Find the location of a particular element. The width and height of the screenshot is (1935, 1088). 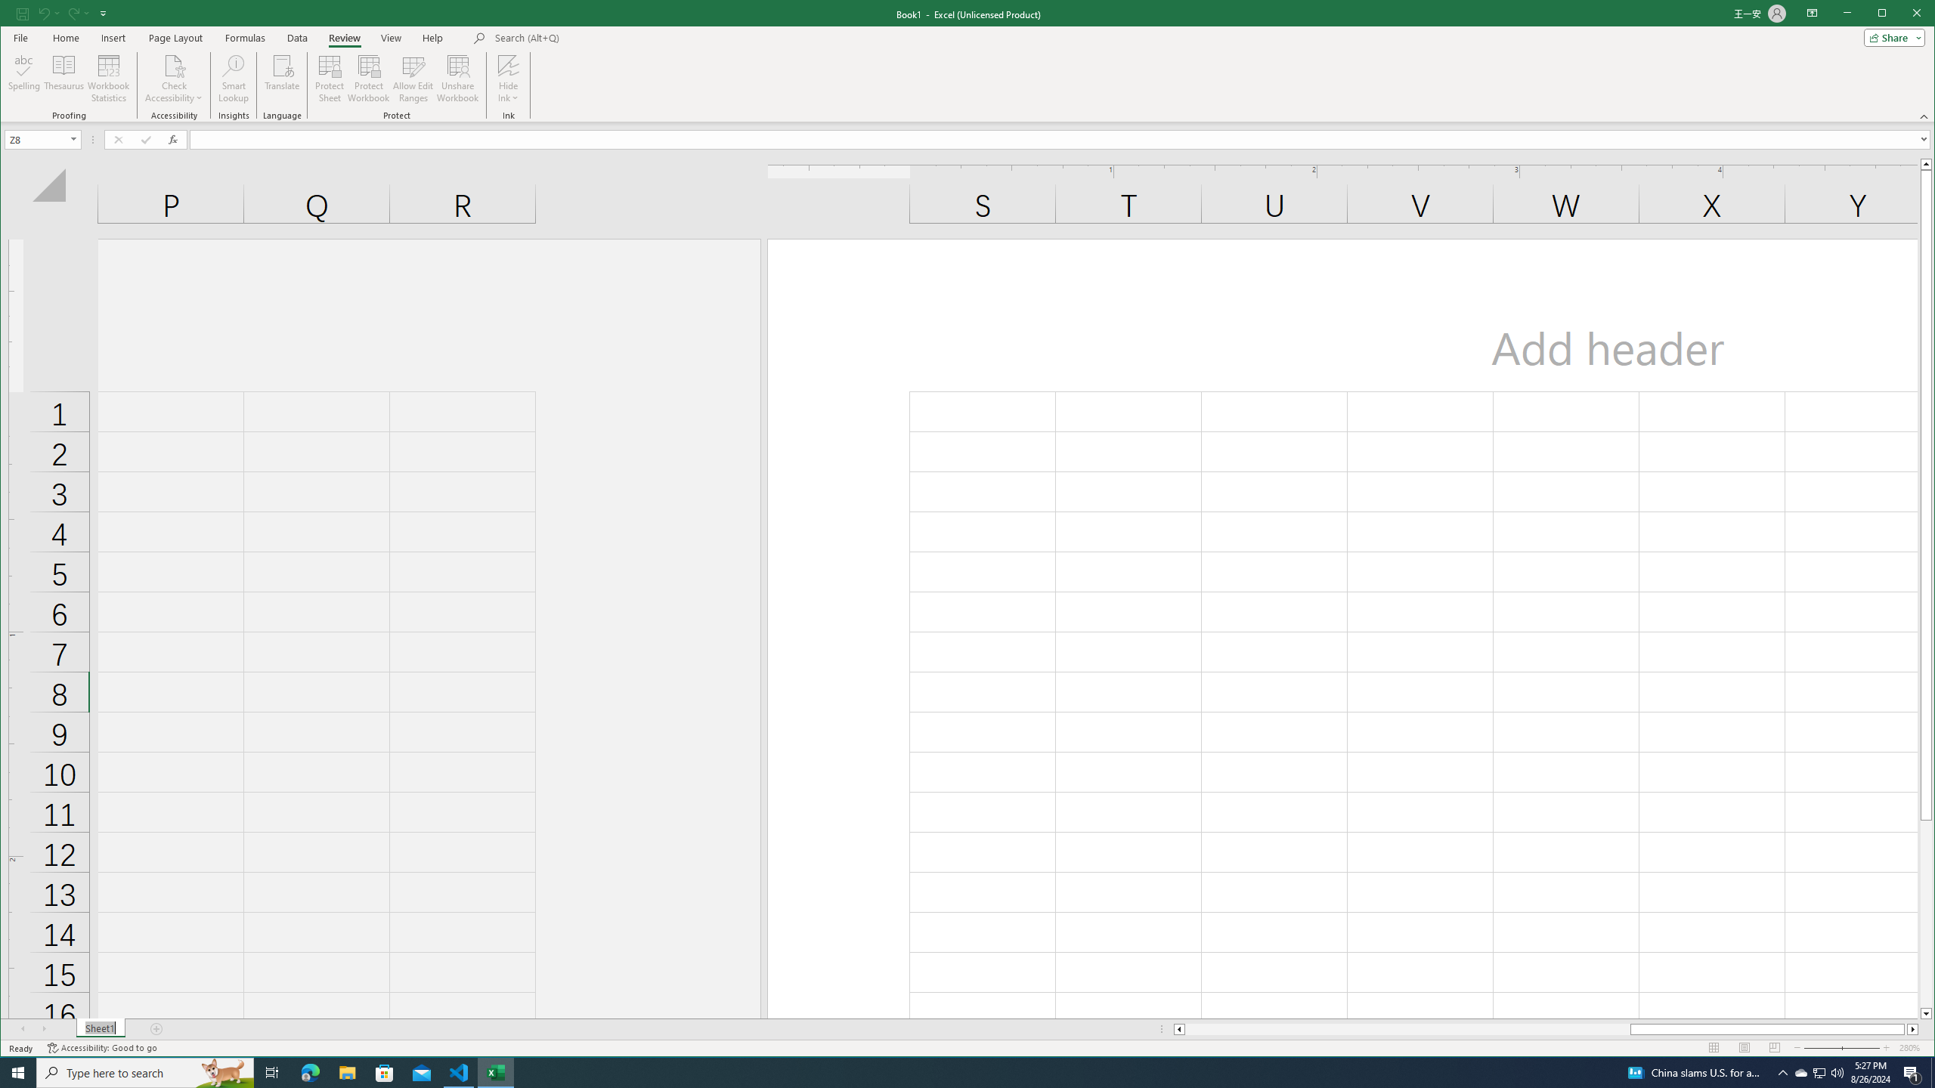

Zoom In is located at coordinates (1887, 1048).